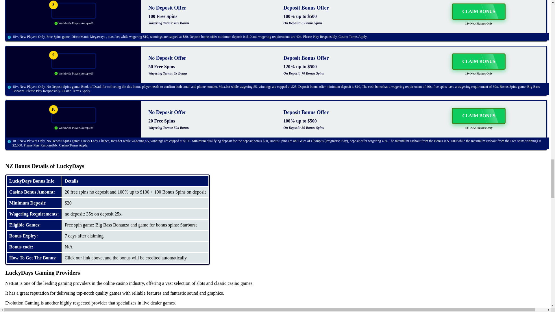  I want to click on Eligible bonus games, so click(34, 225).